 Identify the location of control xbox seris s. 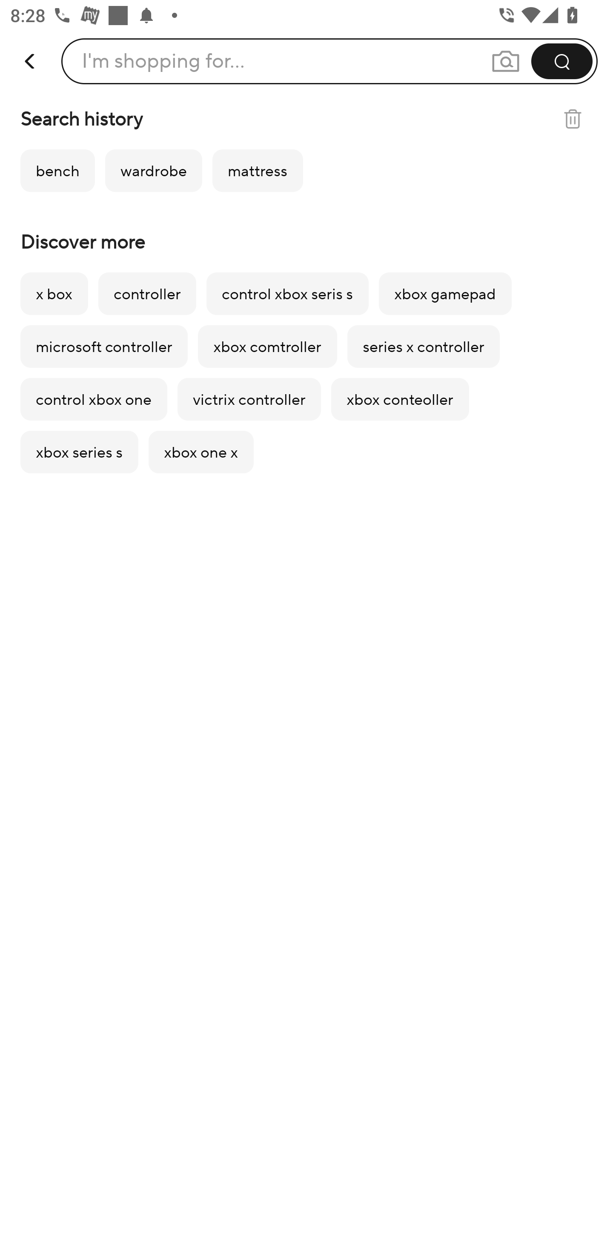
(287, 294).